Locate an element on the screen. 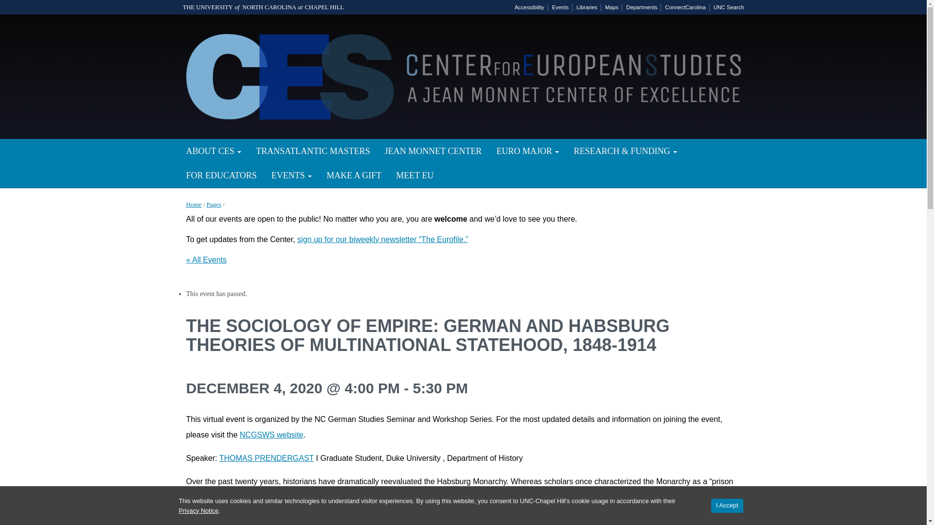 This screenshot has width=934, height=525. FOR EDUCATORS is located at coordinates (222, 175).